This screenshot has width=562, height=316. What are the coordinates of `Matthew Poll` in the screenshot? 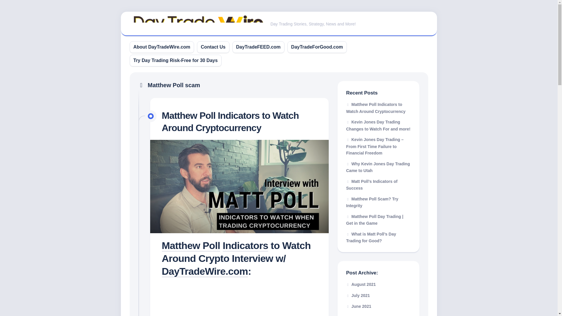 It's located at (191, 245).